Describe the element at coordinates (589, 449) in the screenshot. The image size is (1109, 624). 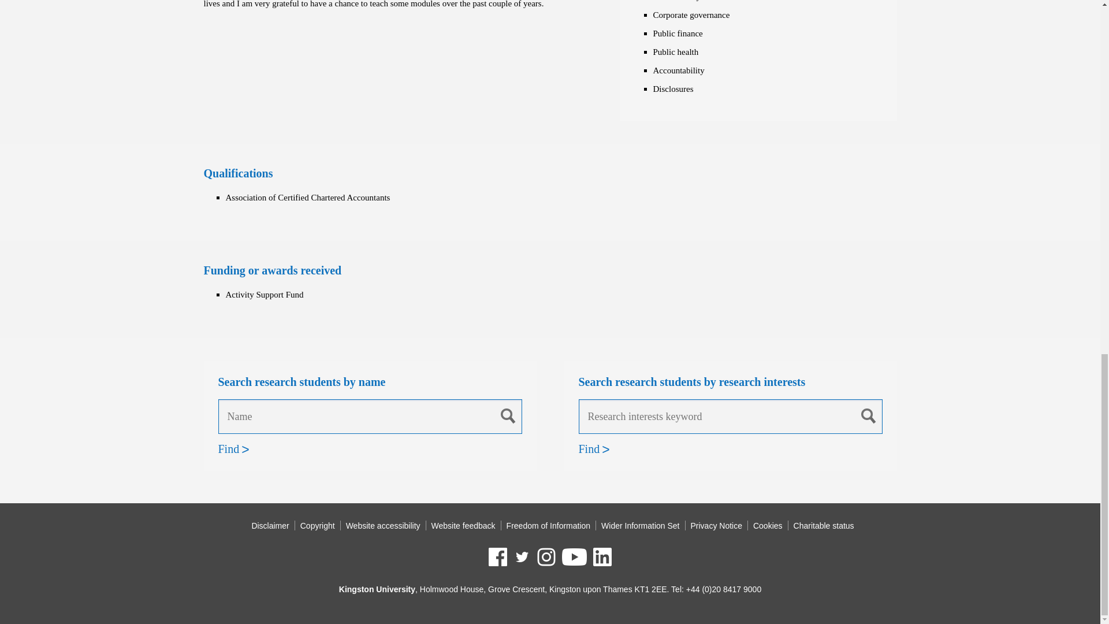
I see `Find` at that location.